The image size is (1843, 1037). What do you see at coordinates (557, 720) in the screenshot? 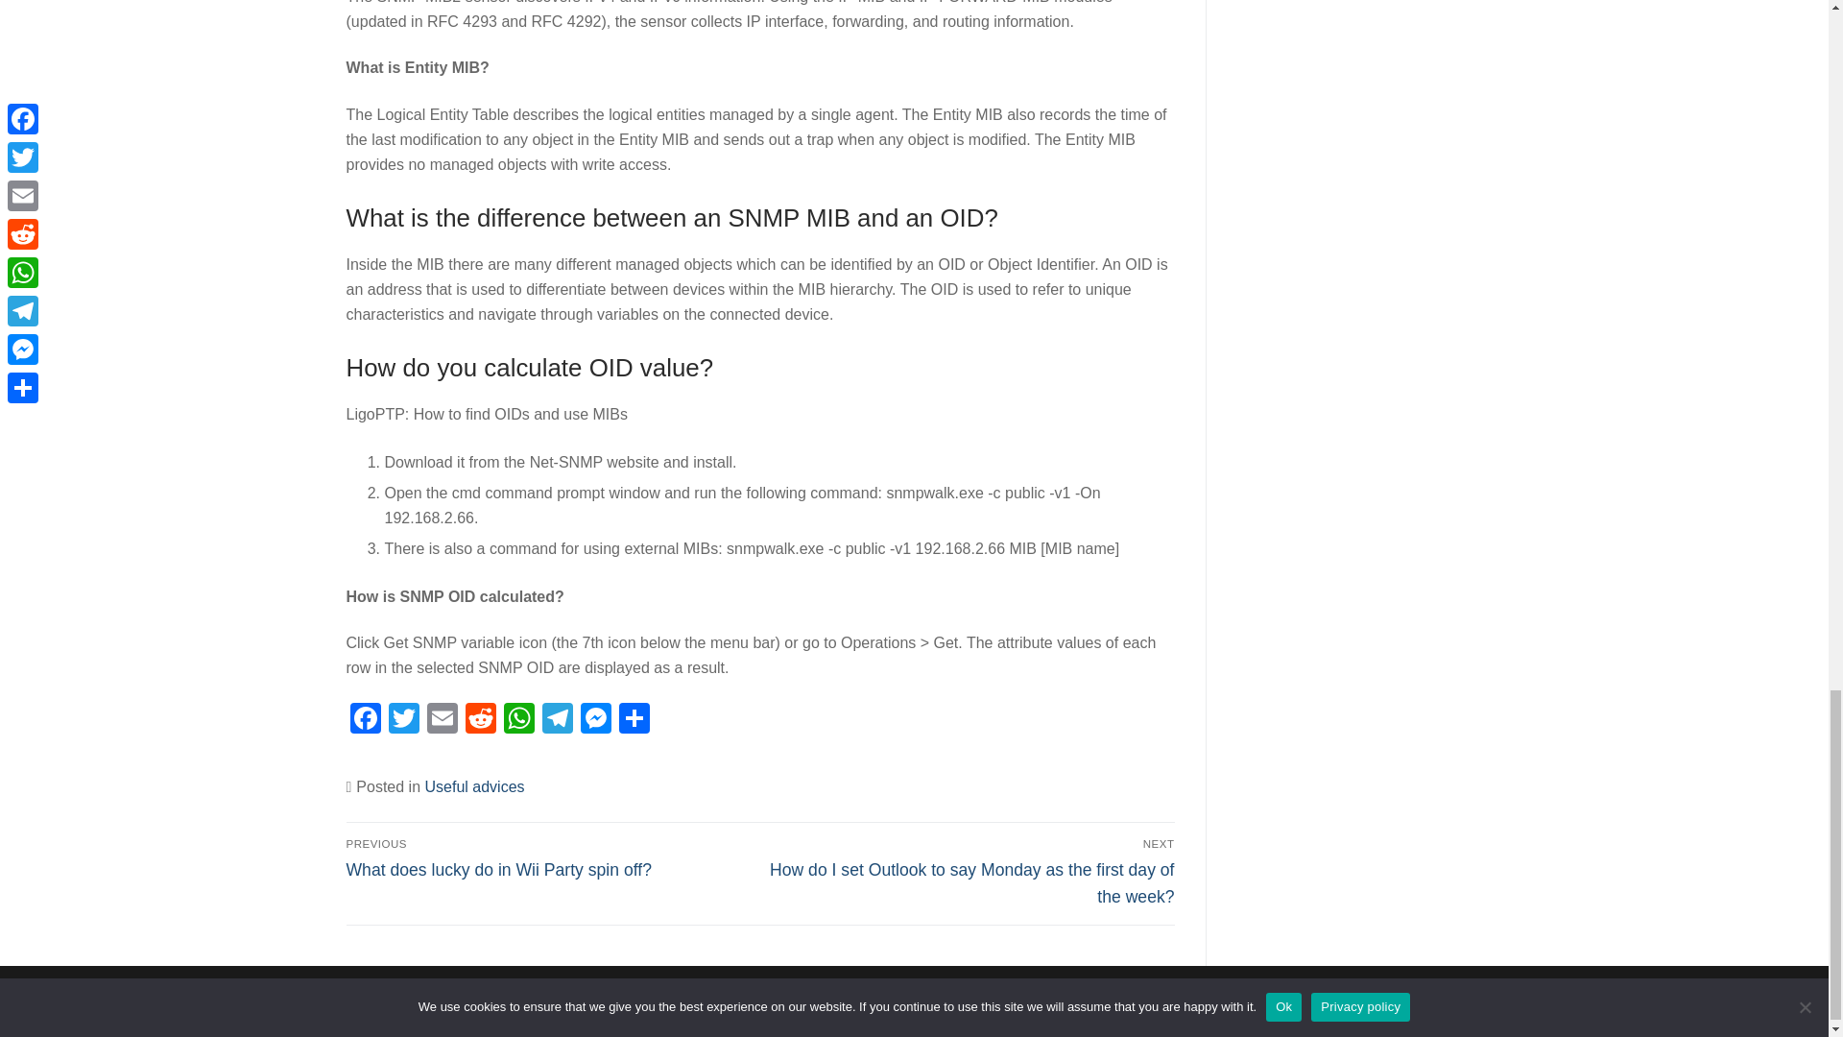
I see `Telegram` at bounding box center [557, 720].